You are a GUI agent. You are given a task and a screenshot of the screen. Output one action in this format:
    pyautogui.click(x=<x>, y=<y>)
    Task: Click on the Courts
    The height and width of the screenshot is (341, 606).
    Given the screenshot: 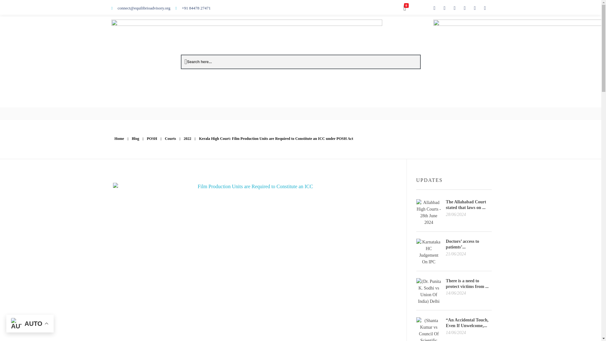 What is the action you would take?
    pyautogui.click(x=170, y=139)
    